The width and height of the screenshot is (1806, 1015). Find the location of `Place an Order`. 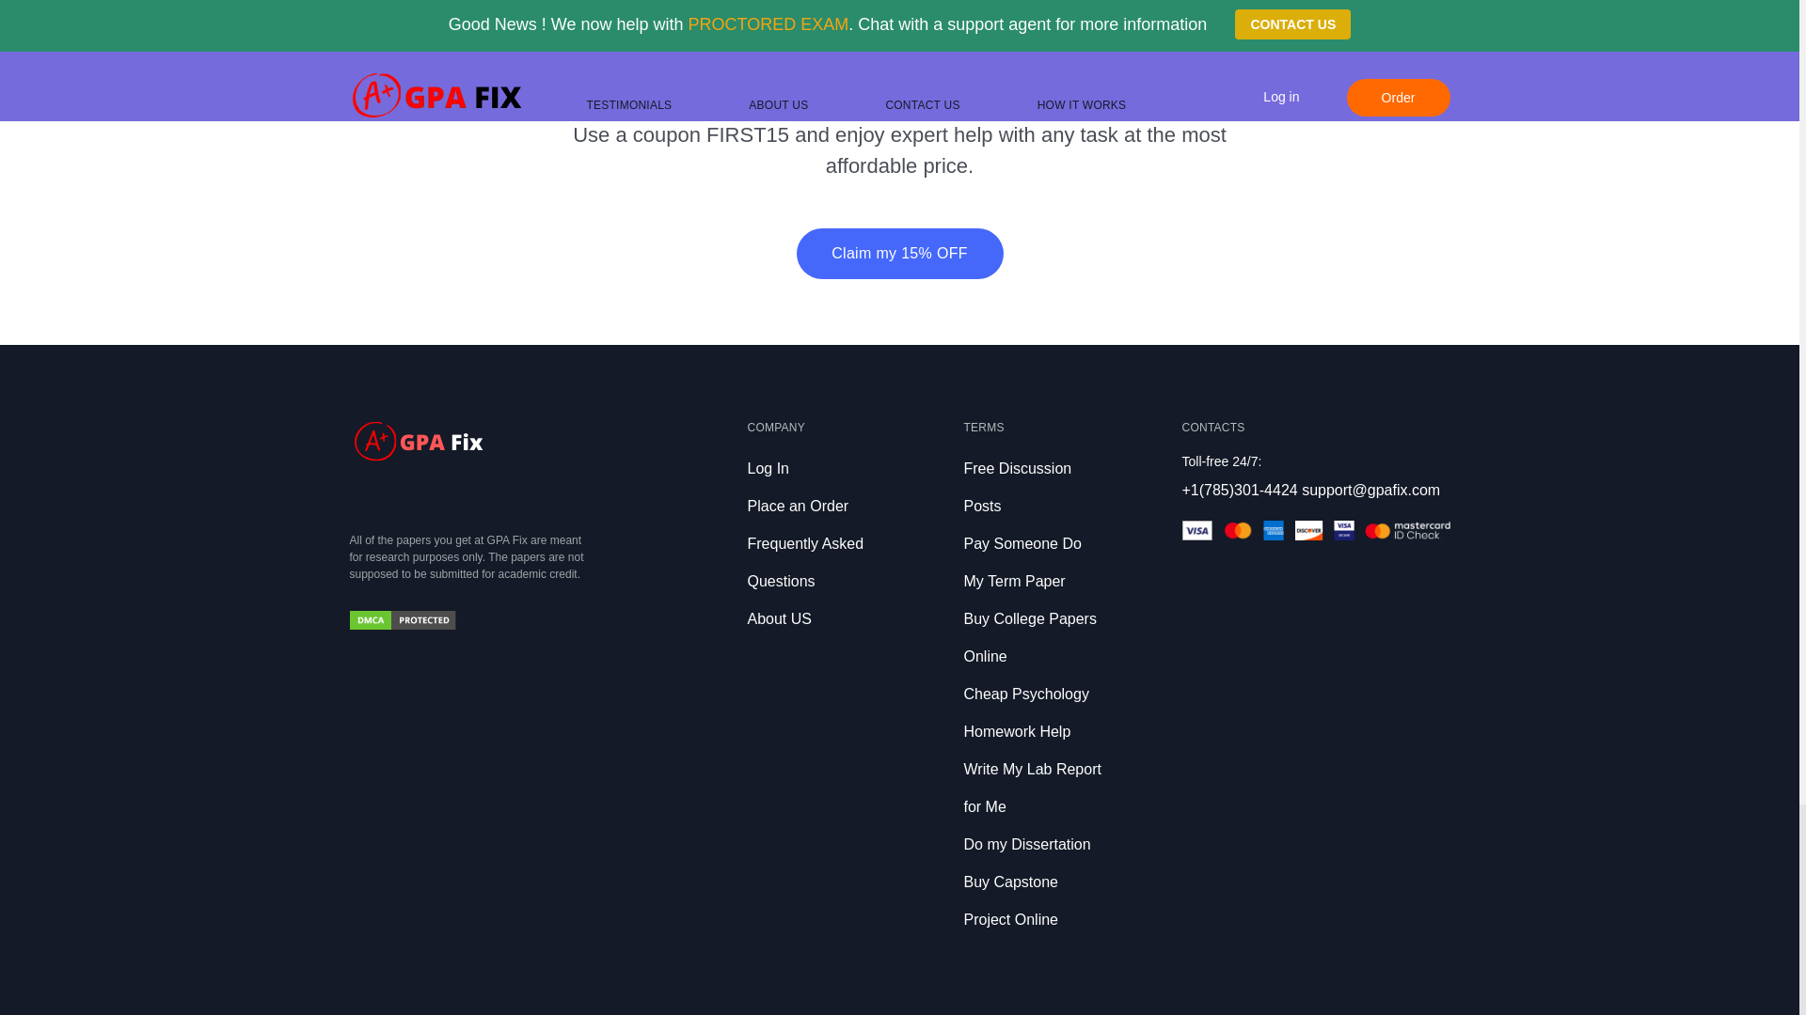

Place an Order is located at coordinates (798, 506).